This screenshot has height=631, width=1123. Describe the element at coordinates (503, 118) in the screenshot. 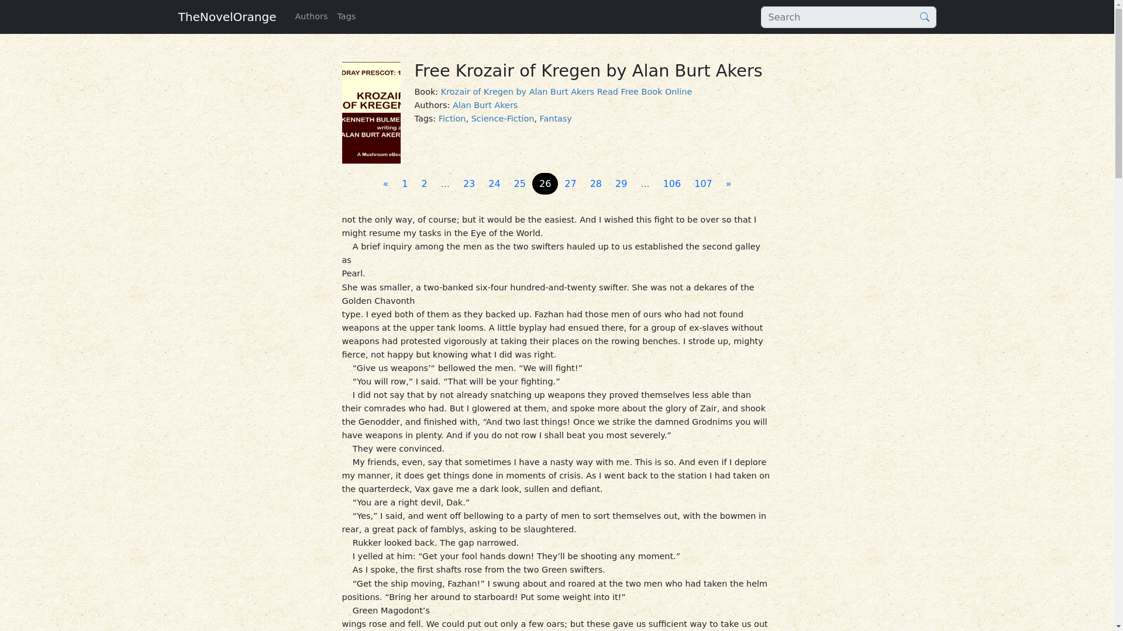

I see `Science-Fiction` at that location.